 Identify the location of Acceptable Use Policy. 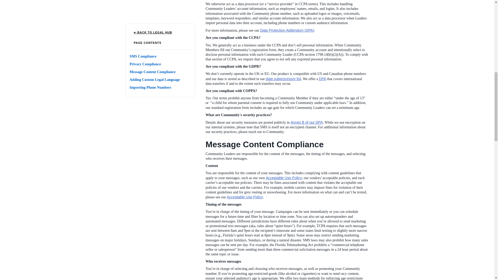
(284, 178).